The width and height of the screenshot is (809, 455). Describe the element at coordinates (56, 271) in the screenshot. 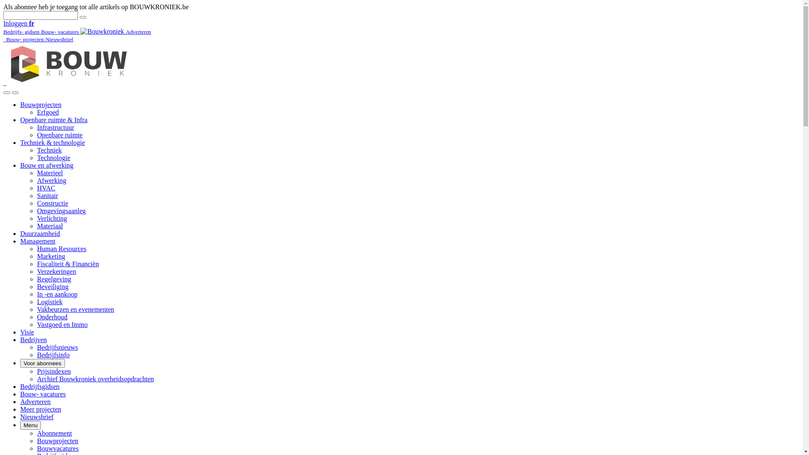

I see `Verzekeringen` at that location.